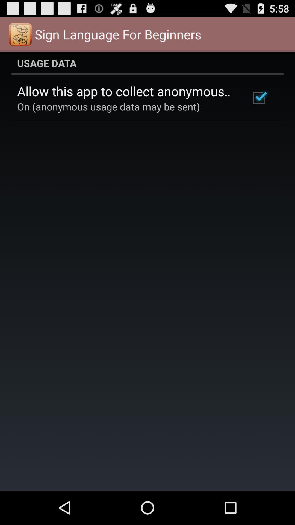  Describe the element at coordinates (259, 98) in the screenshot. I see `select icon next to the allow this app` at that location.